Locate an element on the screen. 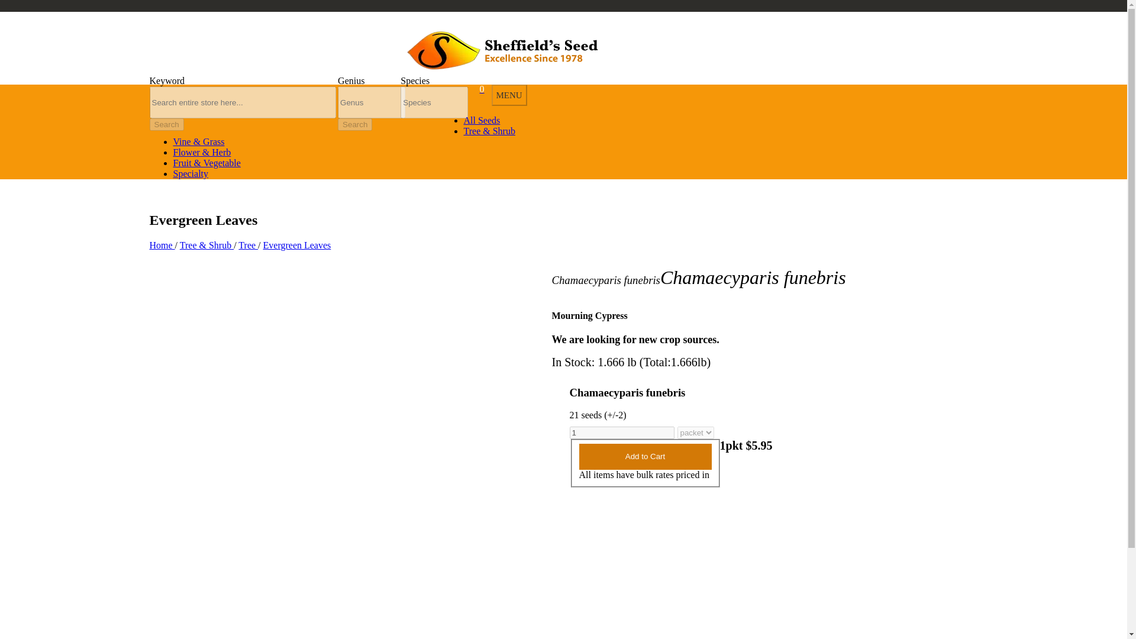 Image resolution: width=1136 pixels, height=639 pixels. Tree is located at coordinates (248, 245).